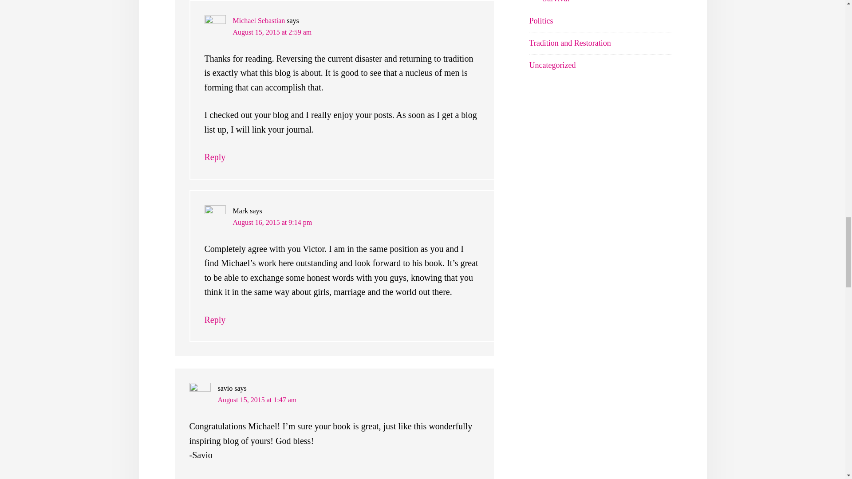 The image size is (852, 479). What do you see at coordinates (215, 319) in the screenshot?
I see `Reply` at bounding box center [215, 319].